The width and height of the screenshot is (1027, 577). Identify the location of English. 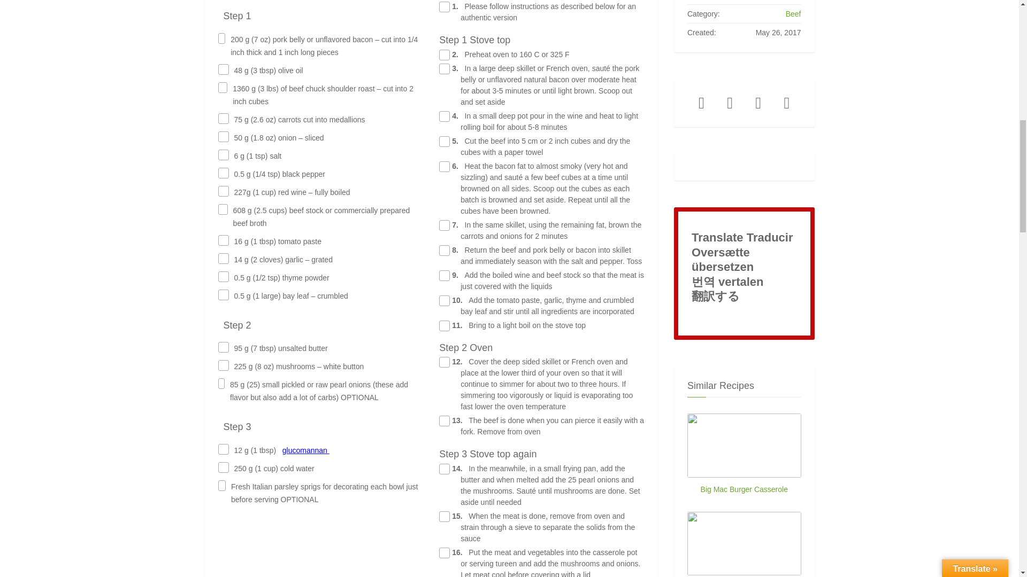
(699, 316).